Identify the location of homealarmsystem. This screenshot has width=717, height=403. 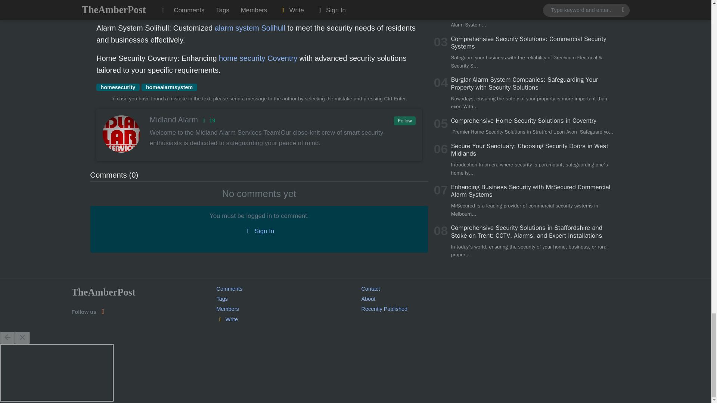
(169, 87).